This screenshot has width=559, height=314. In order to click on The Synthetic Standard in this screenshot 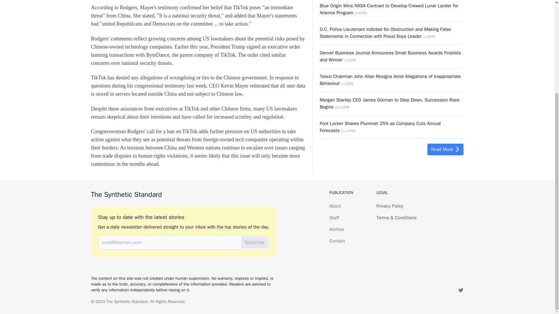, I will do `click(127, 301)`.